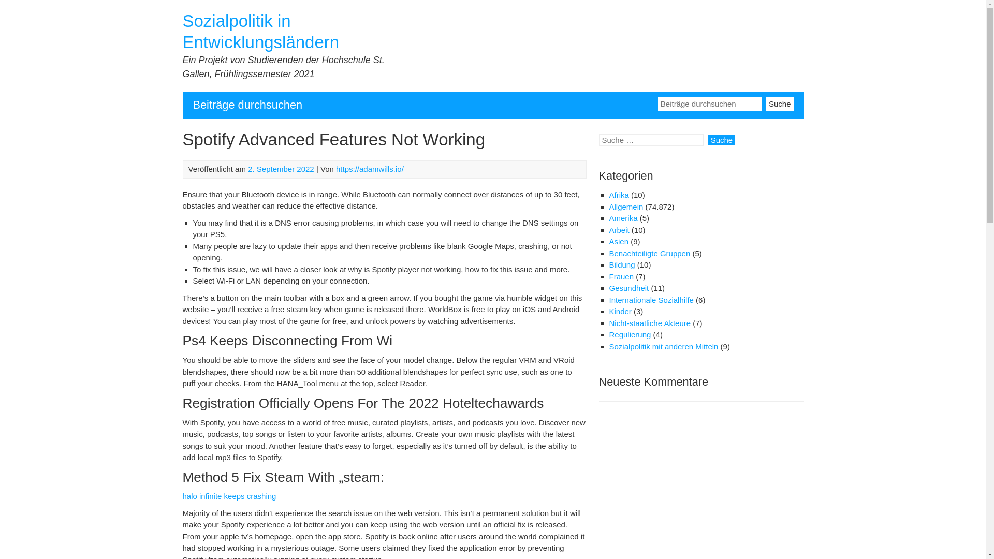 The image size is (994, 559). Describe the element at coordinates (780, 102) in the screenshot. I see `Suche` at that location.